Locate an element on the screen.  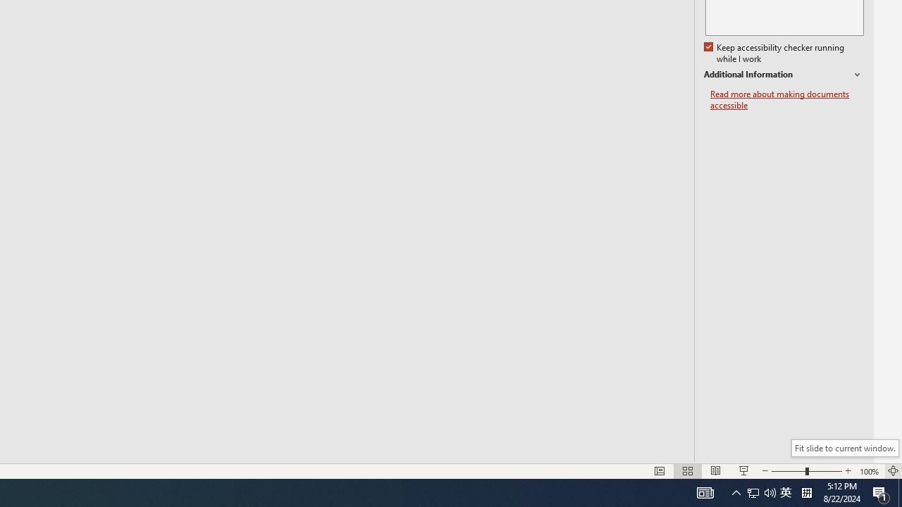
Keep accessibility checker running while I work is located at coordinates (775, 54).